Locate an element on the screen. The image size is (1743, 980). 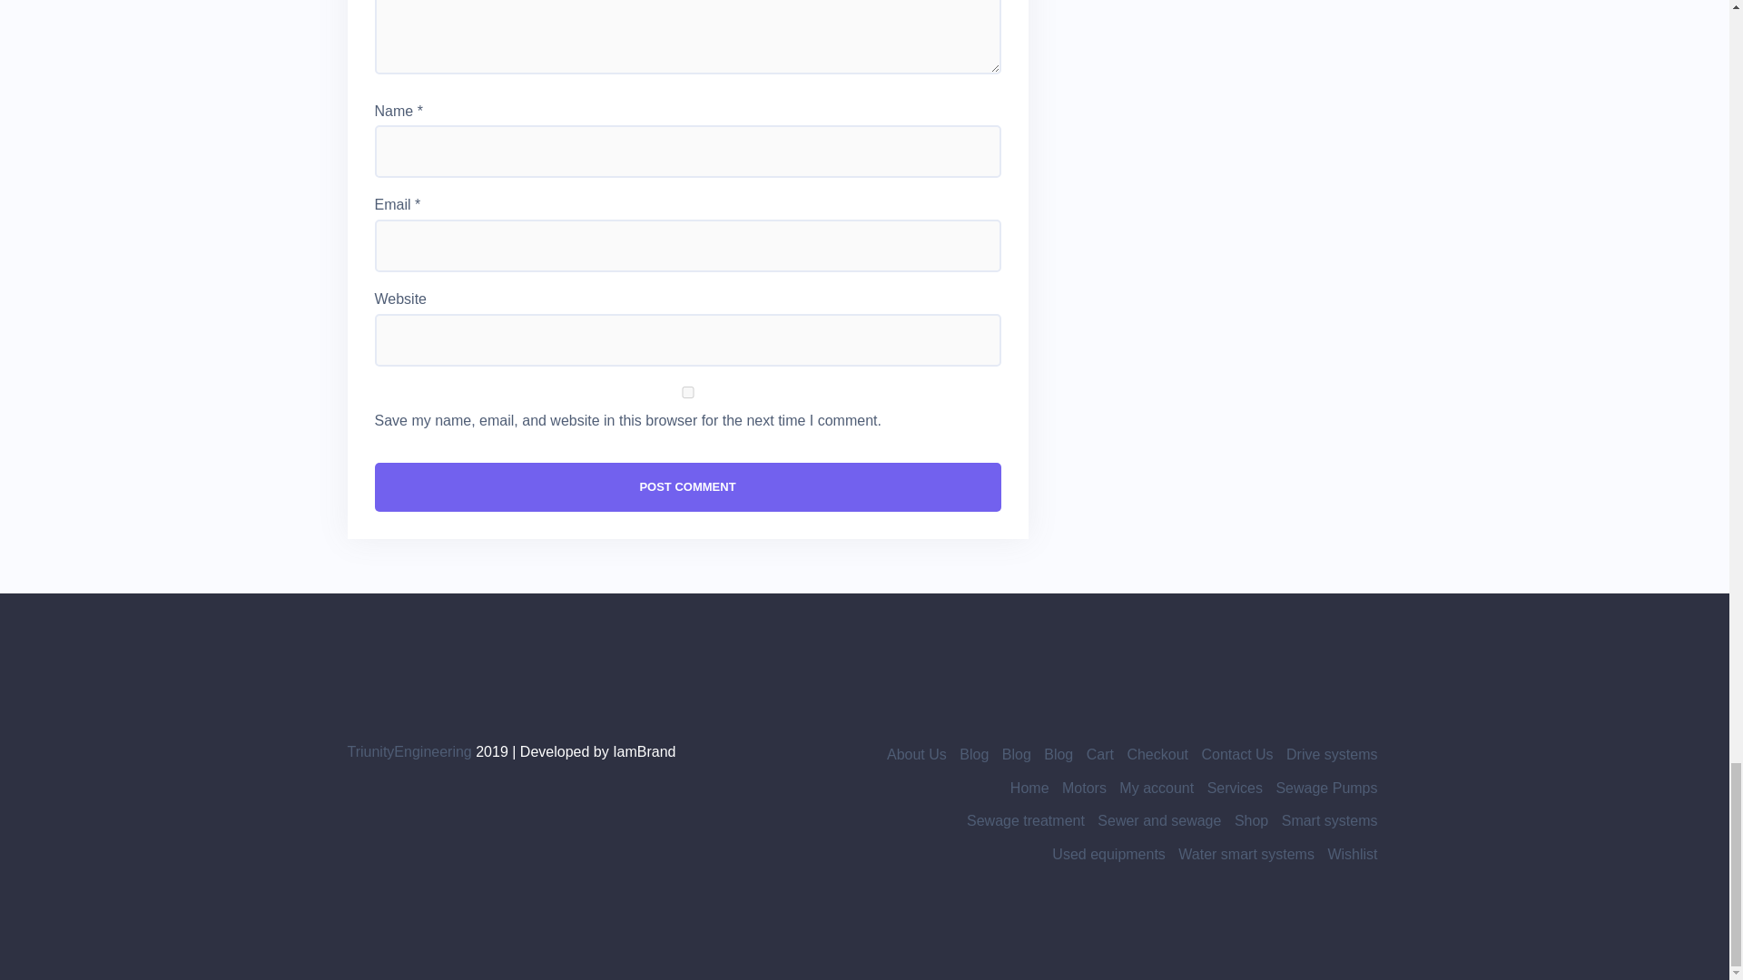
Services is located at coordinates (1235, 788).